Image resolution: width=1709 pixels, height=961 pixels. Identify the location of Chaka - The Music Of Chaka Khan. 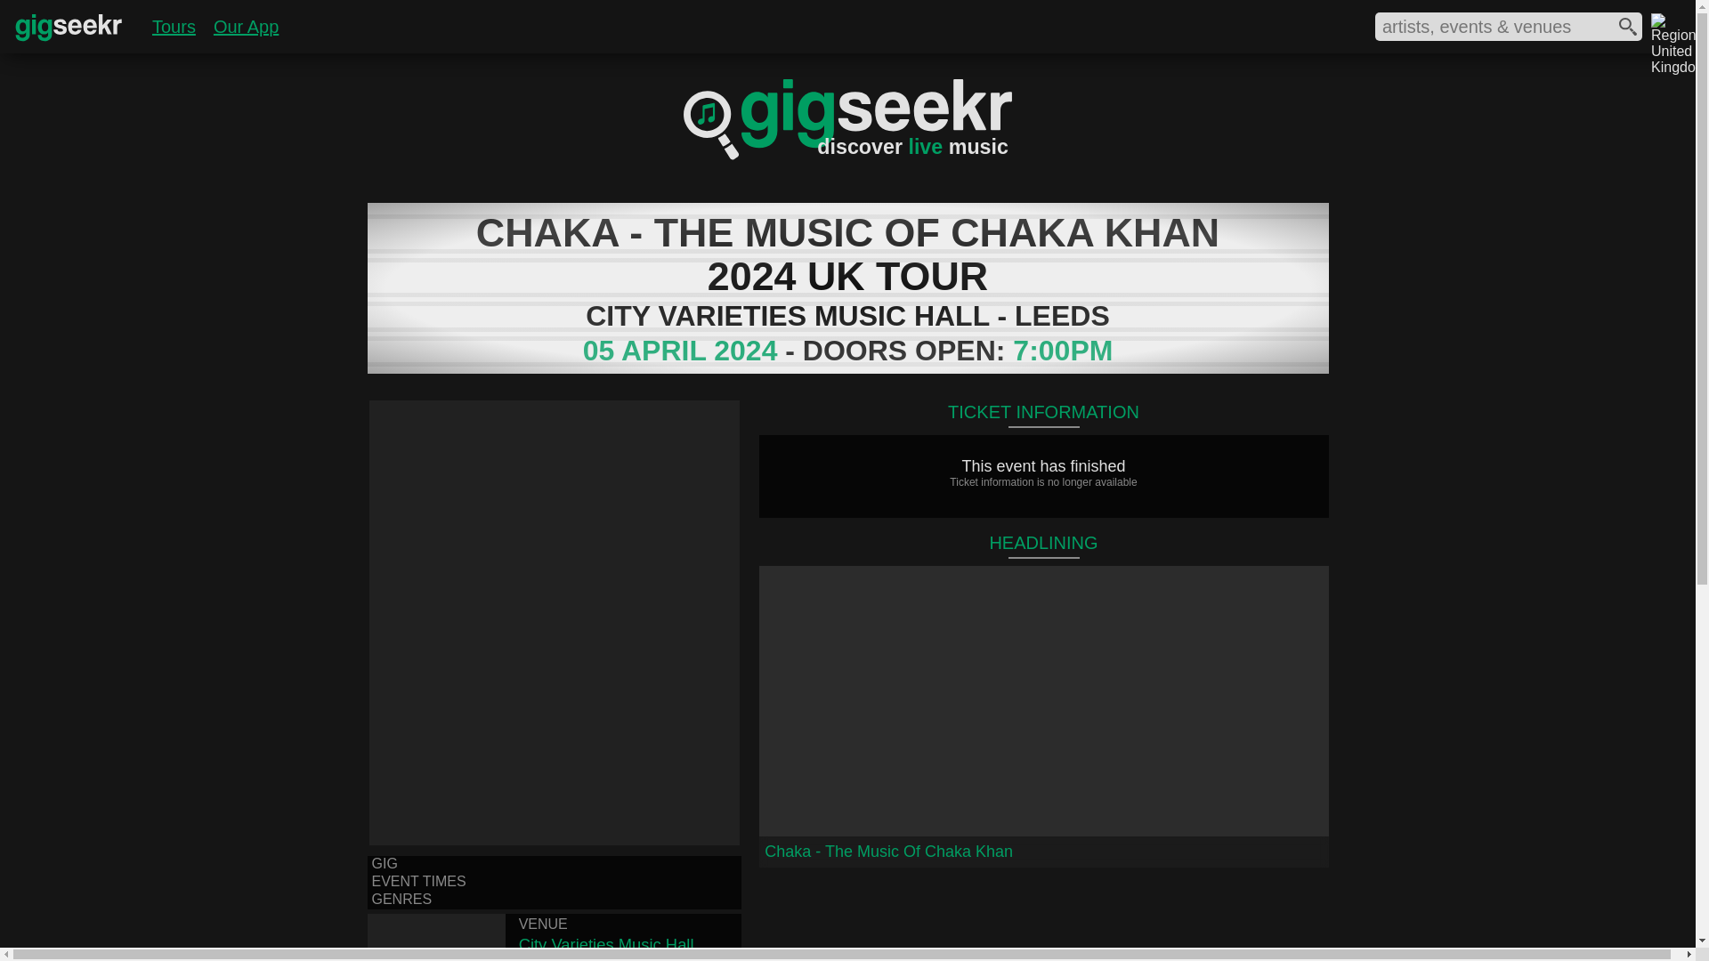
(1043, 716).